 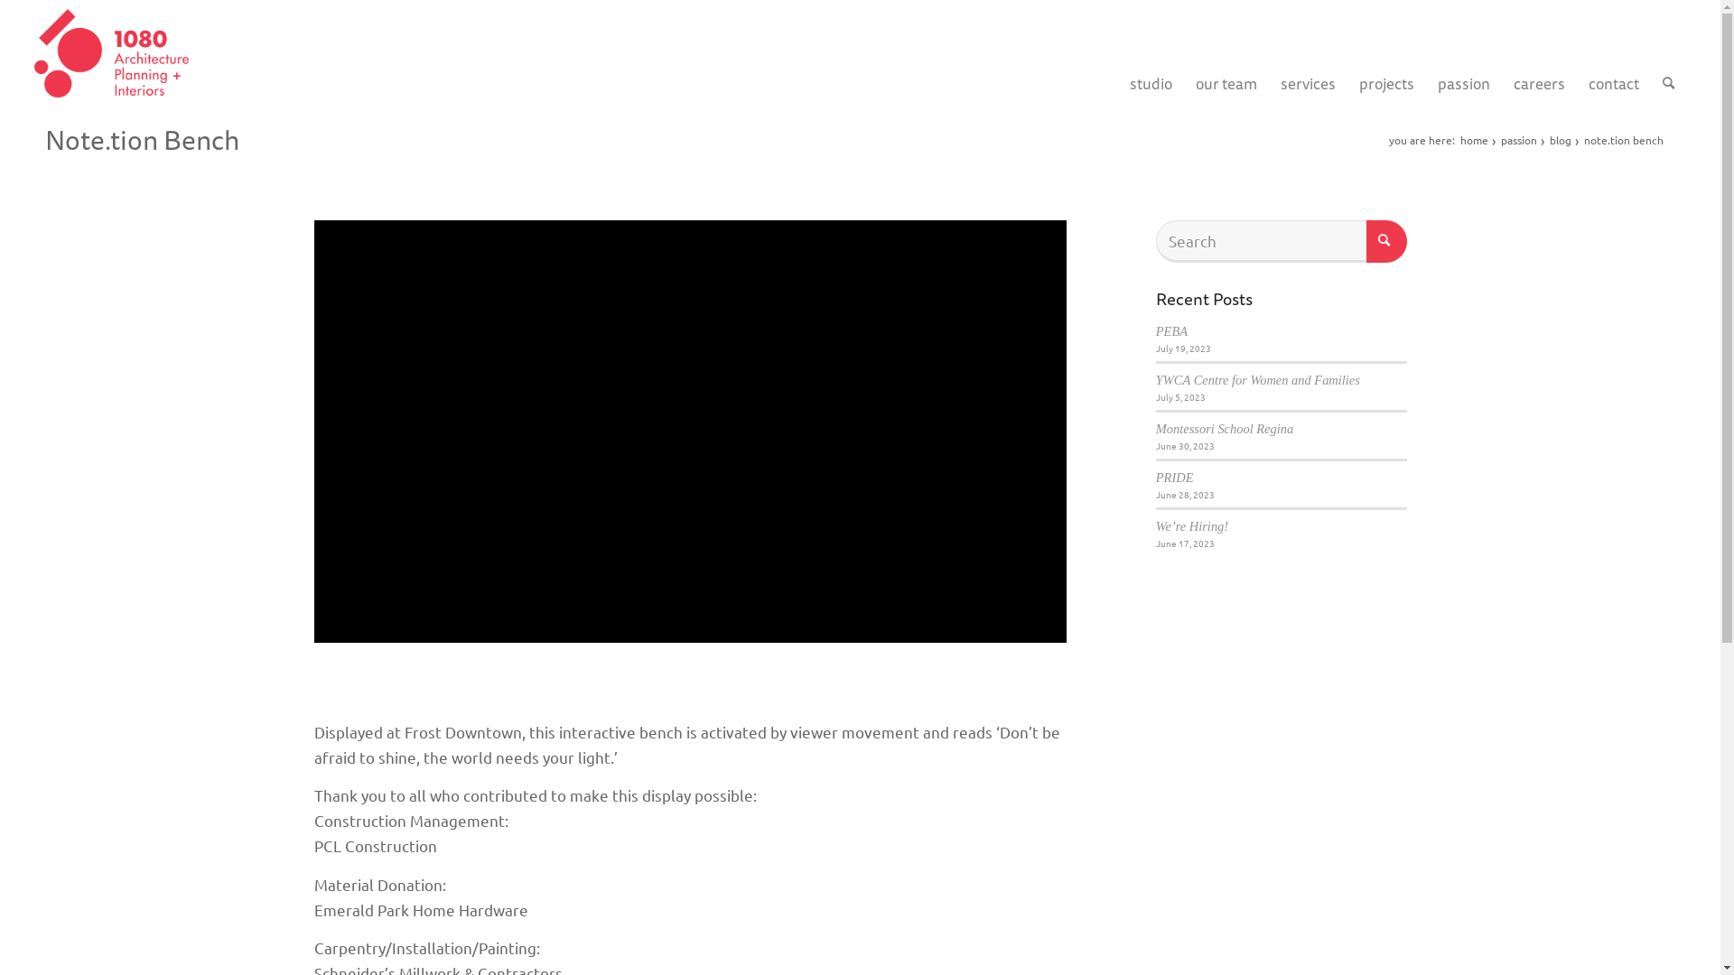 What do you see at coordinates (1519, 141) in the screenshot?
I see `passion` at bounding box center [1519, 141].